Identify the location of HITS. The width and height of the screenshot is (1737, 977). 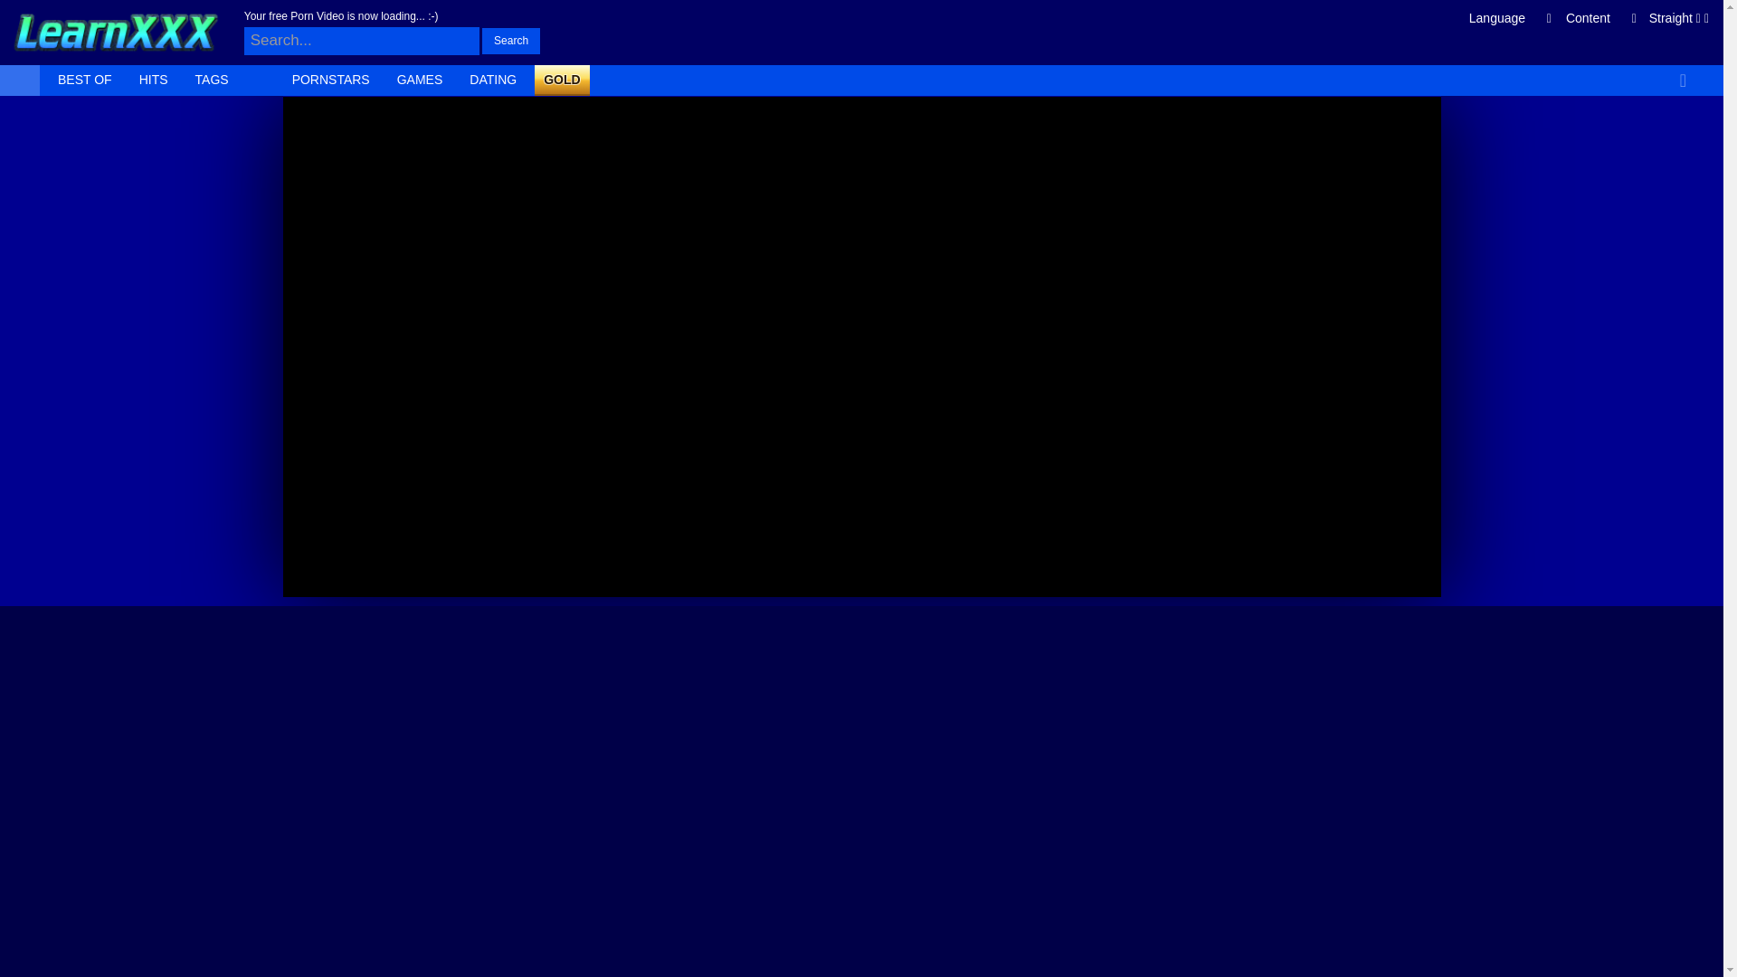
(154, 80).